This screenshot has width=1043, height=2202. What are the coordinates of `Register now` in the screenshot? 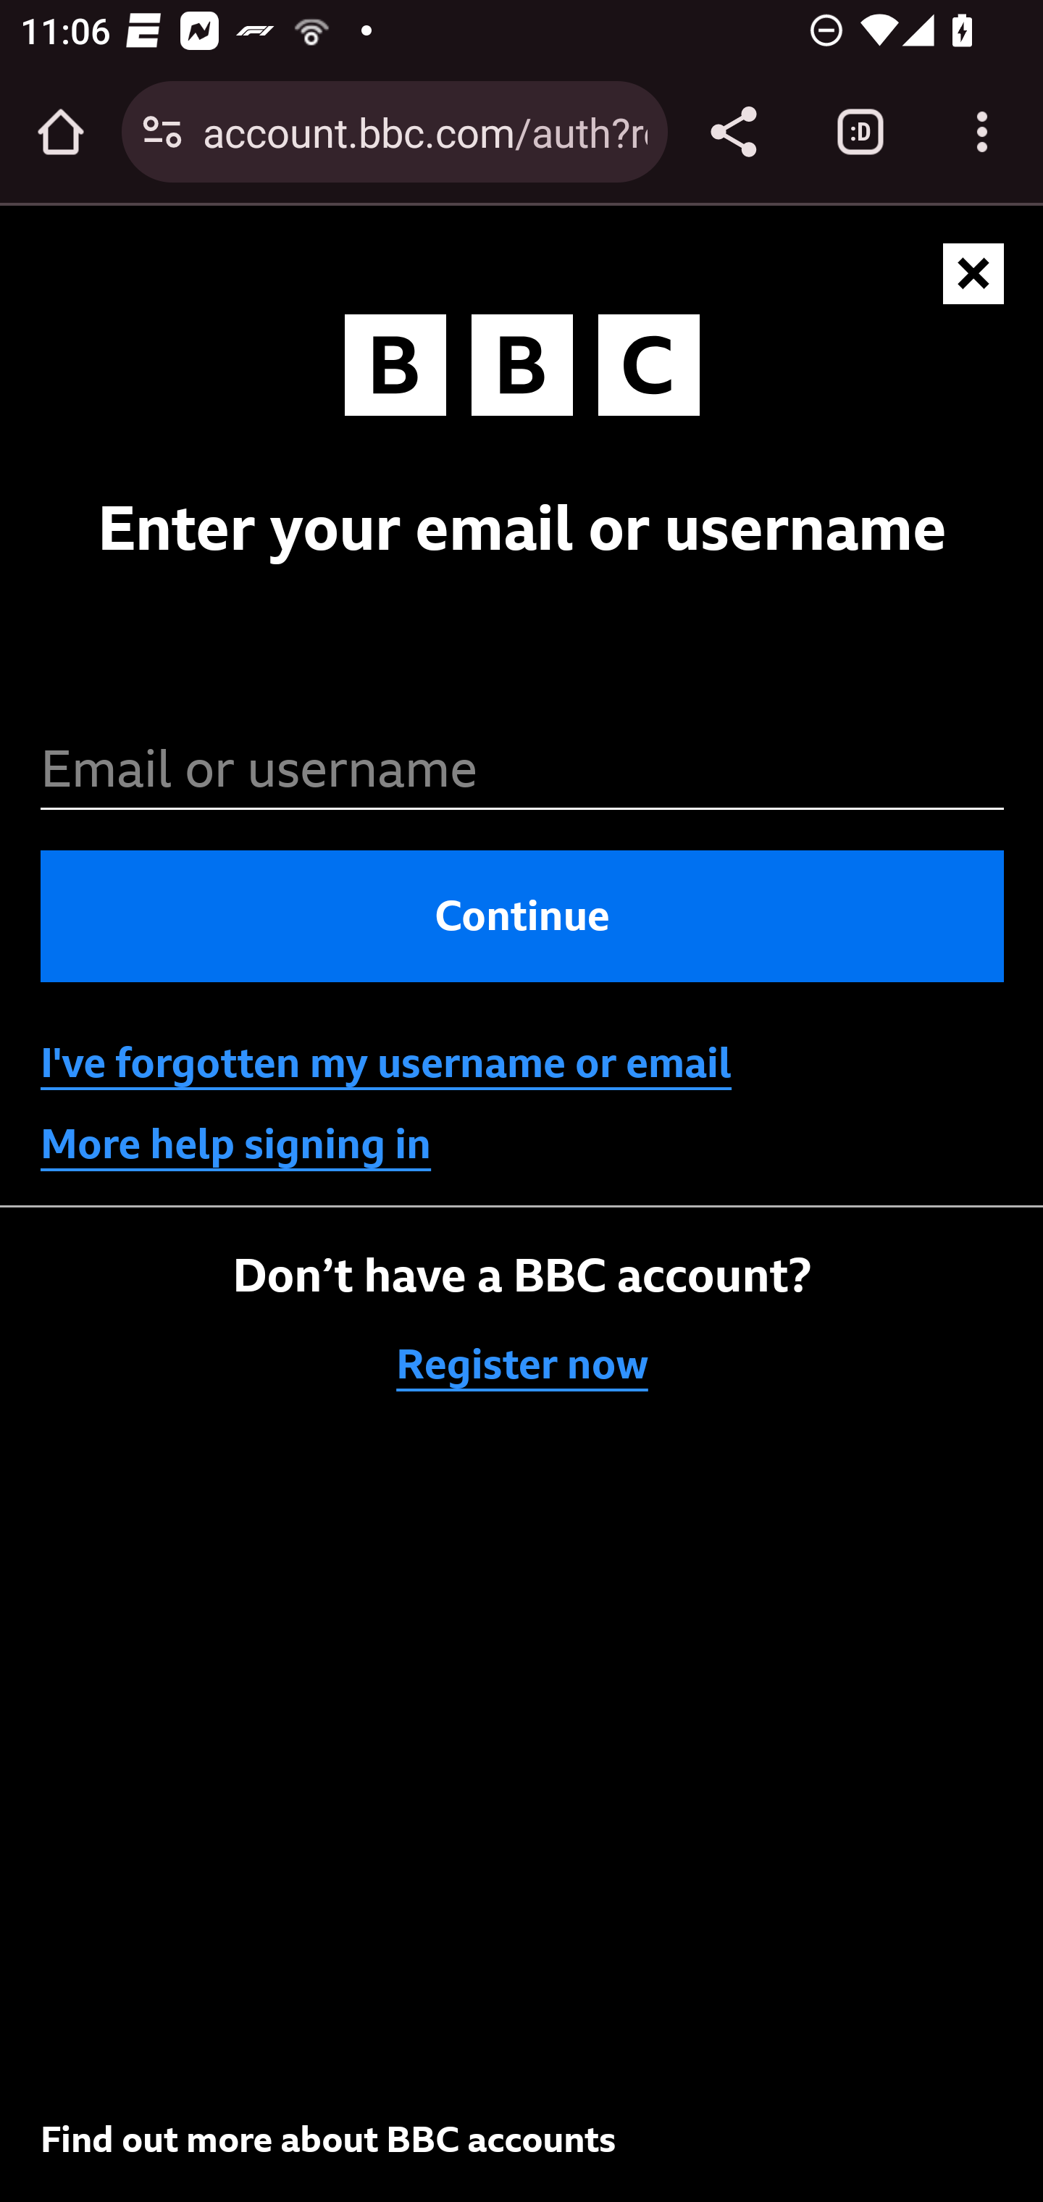 It's located at (523, 1365).